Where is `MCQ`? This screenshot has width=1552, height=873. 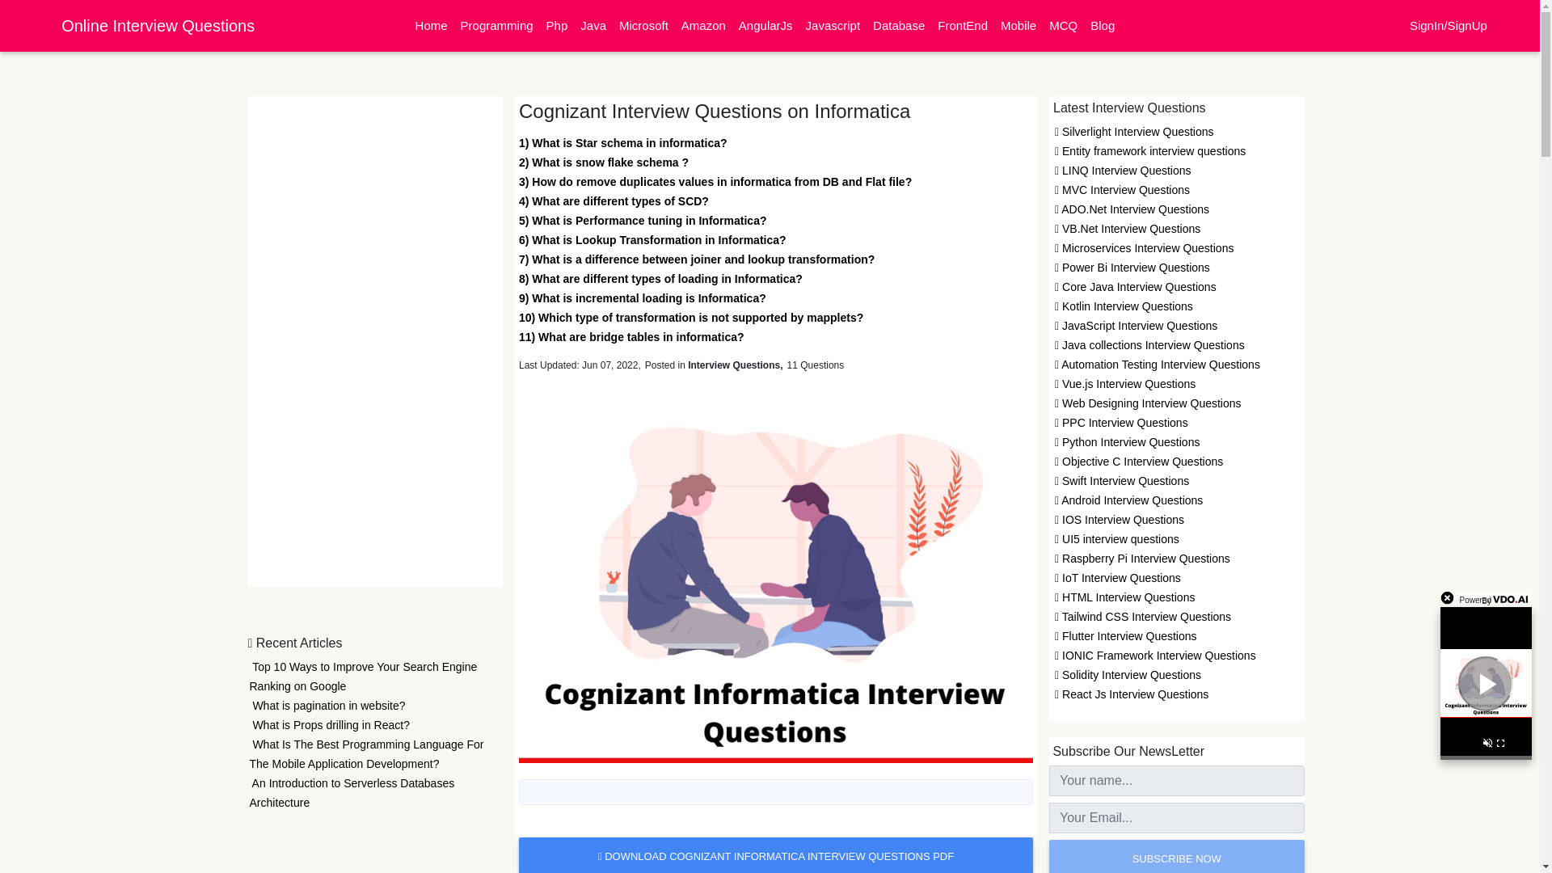 MCQ is located at coordinates (1063, 26).